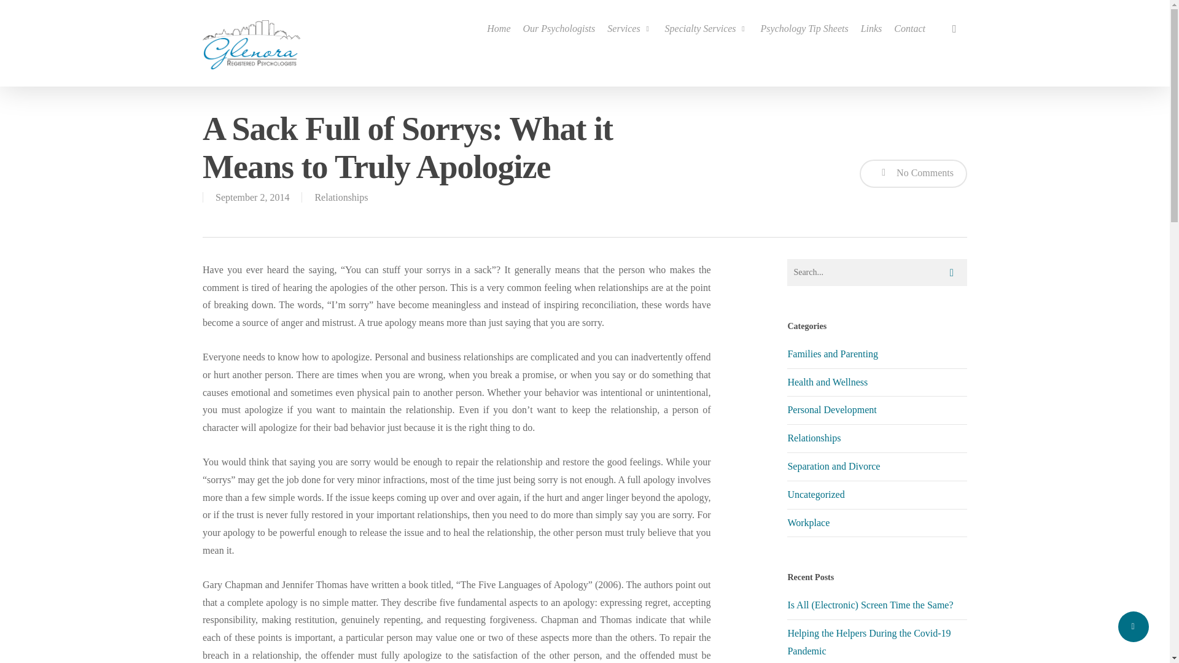 Image resolution: width=1179 pixels, height=663 pixels. I want to click on Helping the Helpers During the Covid-19 Pandemic, so click(868, 642).